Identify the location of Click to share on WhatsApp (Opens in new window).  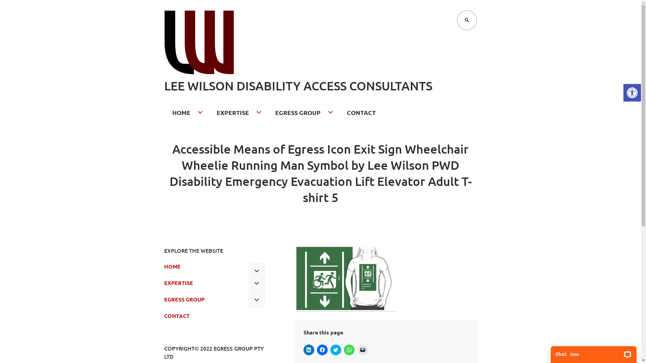
(349, 350).